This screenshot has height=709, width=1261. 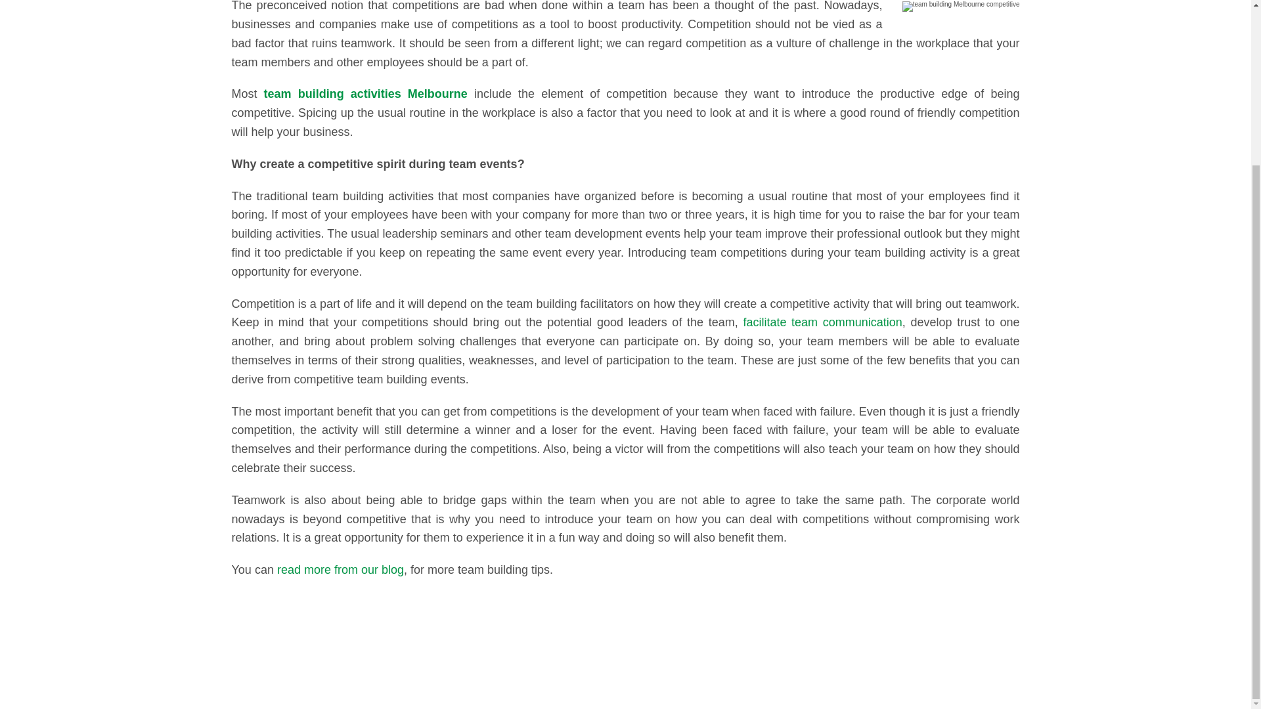 What do you see at coordinates (368, 93) in the screenshot?
I see `team building activities Melbourne ` at bounding box center [368, 93].